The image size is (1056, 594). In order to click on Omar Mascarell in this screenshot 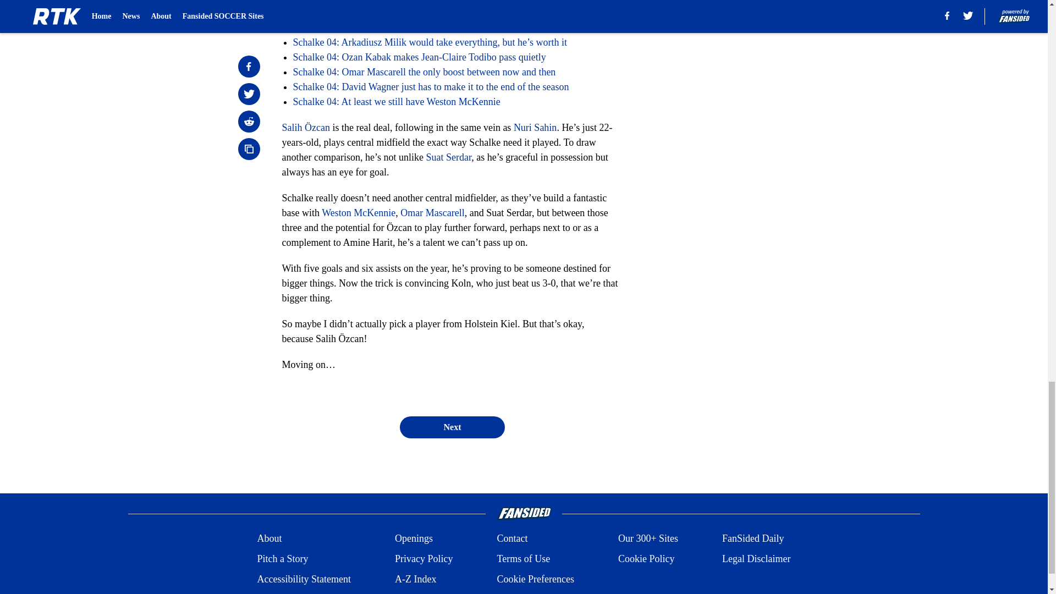, I will do `click(432, 212)`.